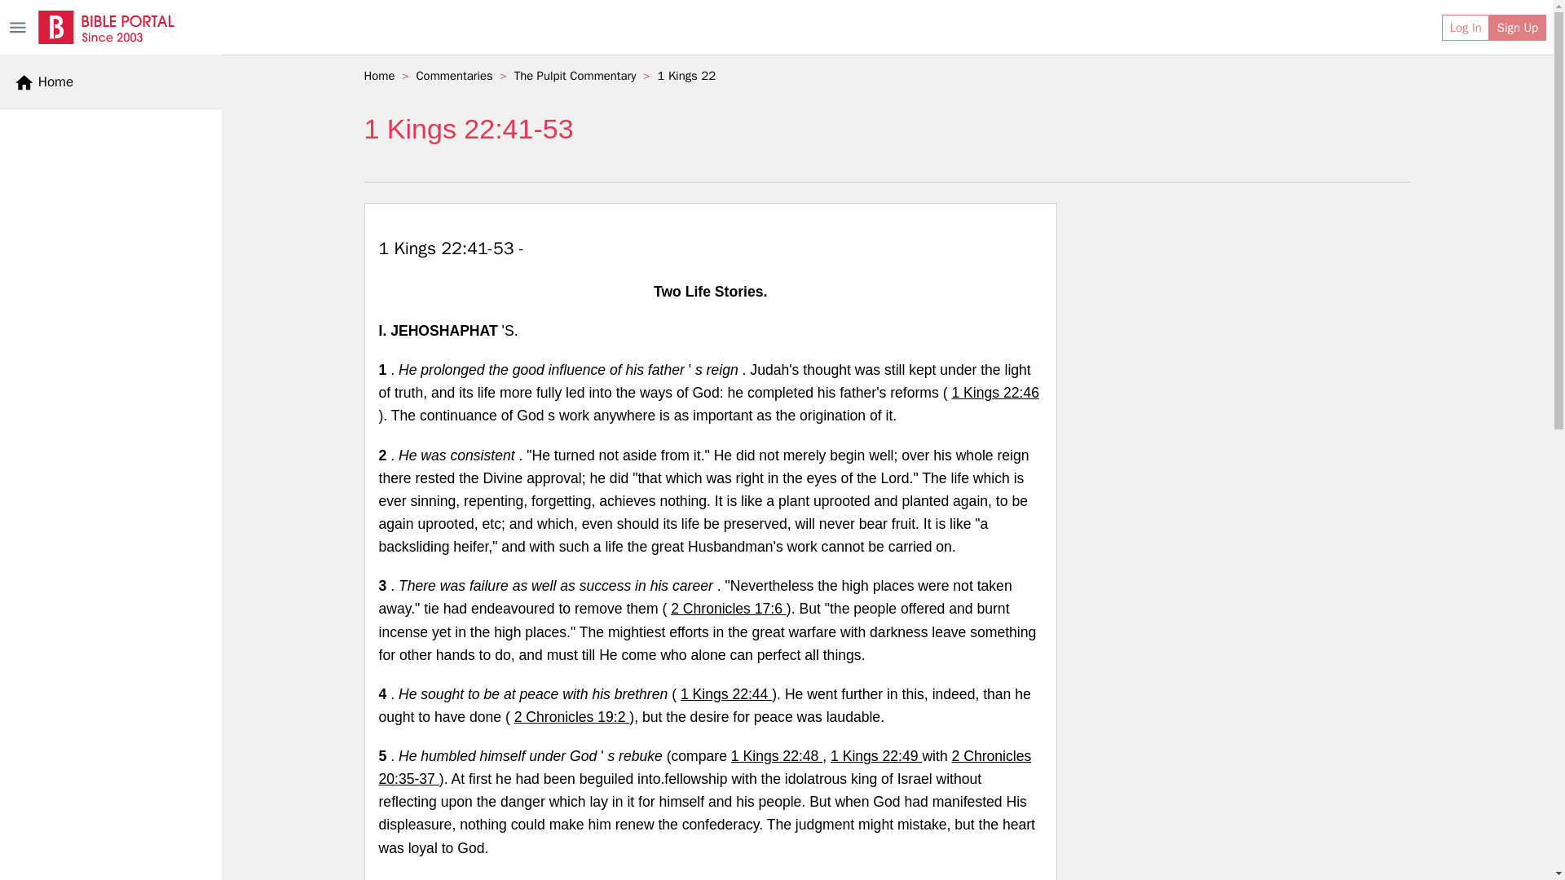 Image resolution: width=1565 pixels, height=880 pixels. I want to click on Bible Passages -  2 Chronicles 19:2  - click to view detail, so click(572, 717).